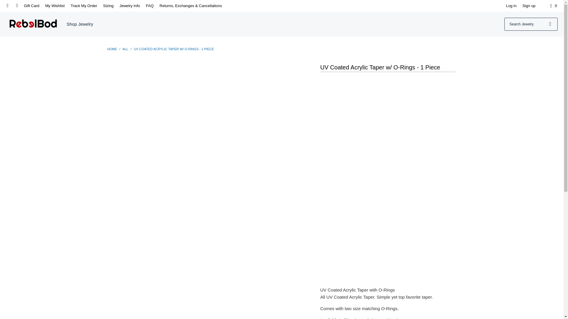 The image size is (568, 319). What do you see at coordinates (17, 6) in the screenshot?
I see `Rebel Bod on Pinterest` at bounding box center [17, 6].